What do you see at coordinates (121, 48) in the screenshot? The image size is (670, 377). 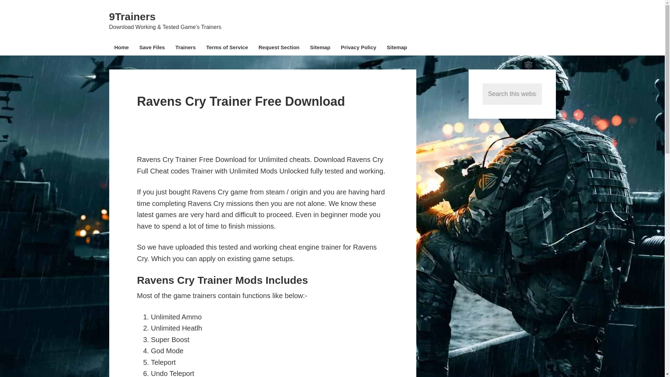 I see `Home` at bounding box center [121, 48].